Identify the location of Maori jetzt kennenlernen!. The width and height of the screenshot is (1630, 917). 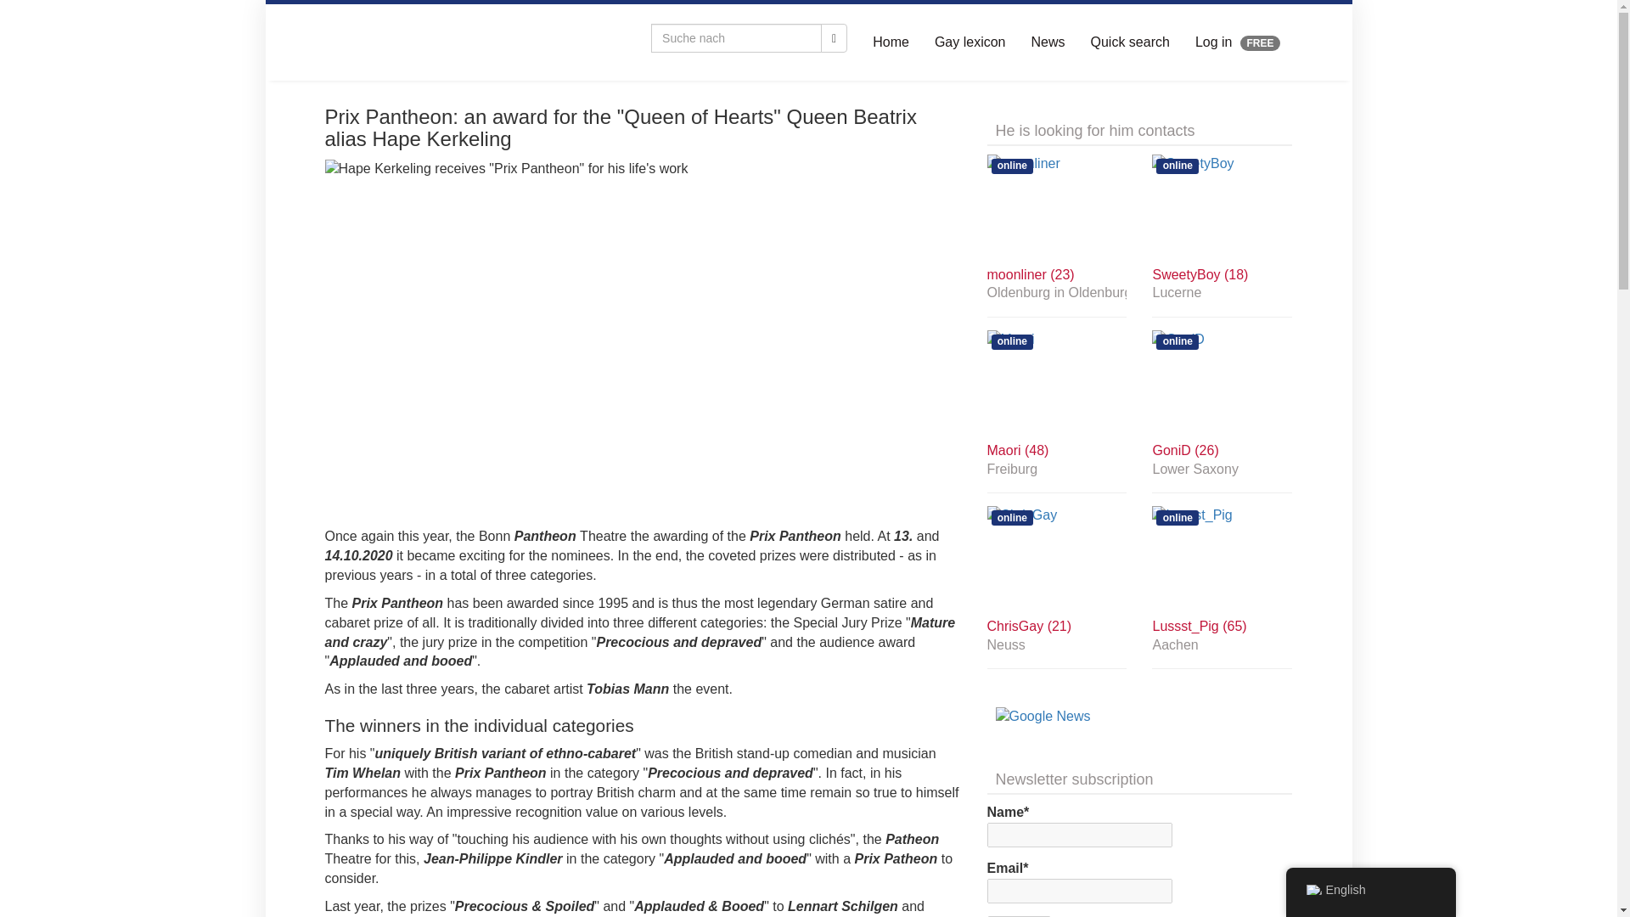
(1056, 382).